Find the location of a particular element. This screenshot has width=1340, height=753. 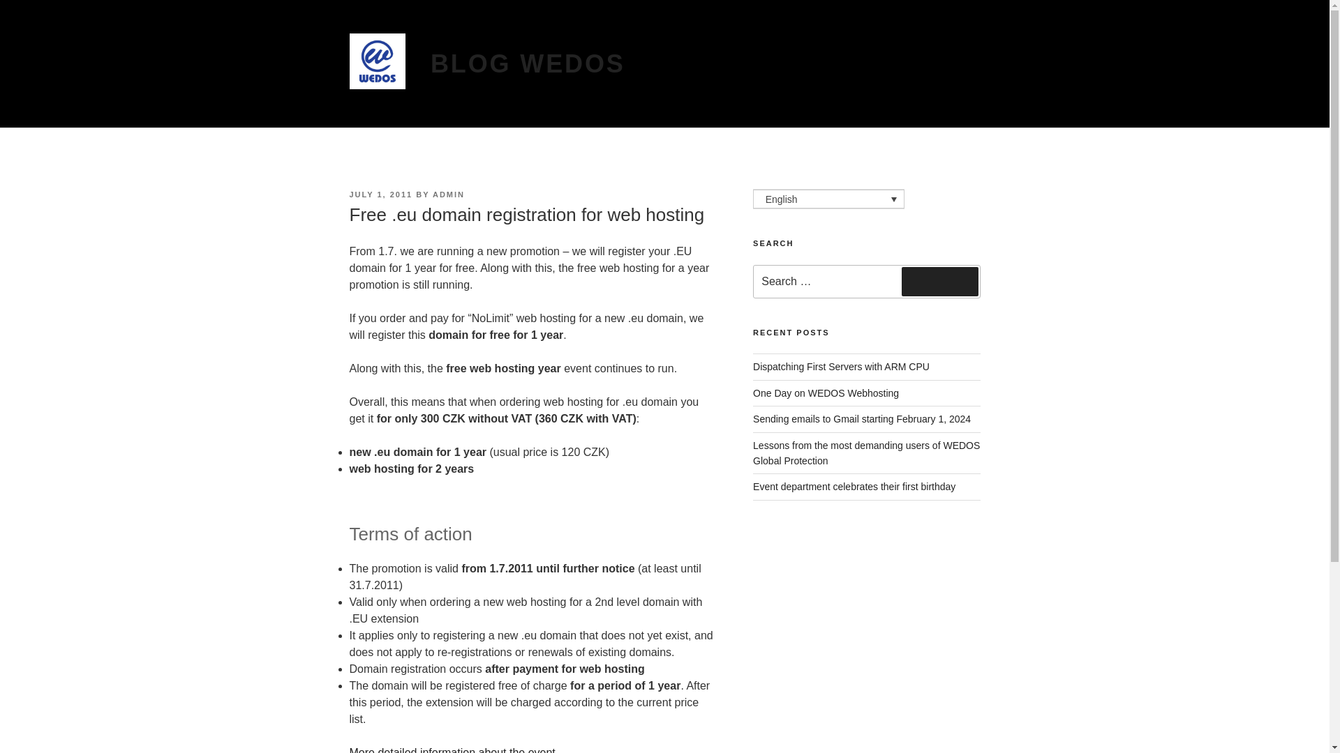

English is located at coordinates (829, 199).